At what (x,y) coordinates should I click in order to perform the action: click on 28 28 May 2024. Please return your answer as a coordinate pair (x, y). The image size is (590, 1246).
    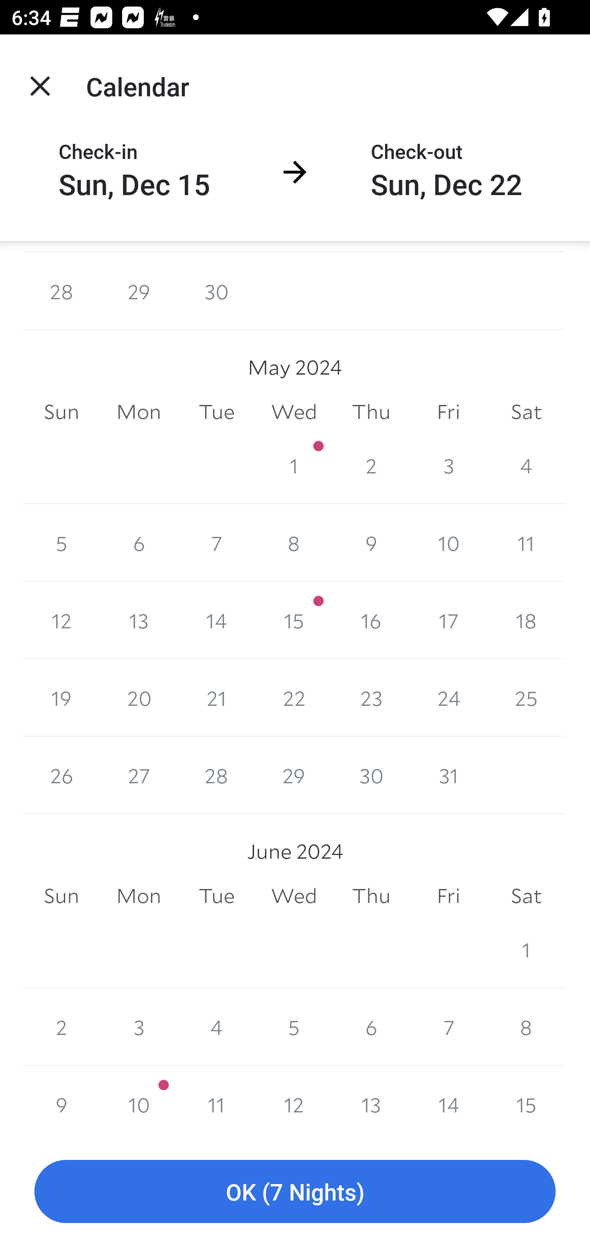
    Looking at the image, I should click on (216, 775).